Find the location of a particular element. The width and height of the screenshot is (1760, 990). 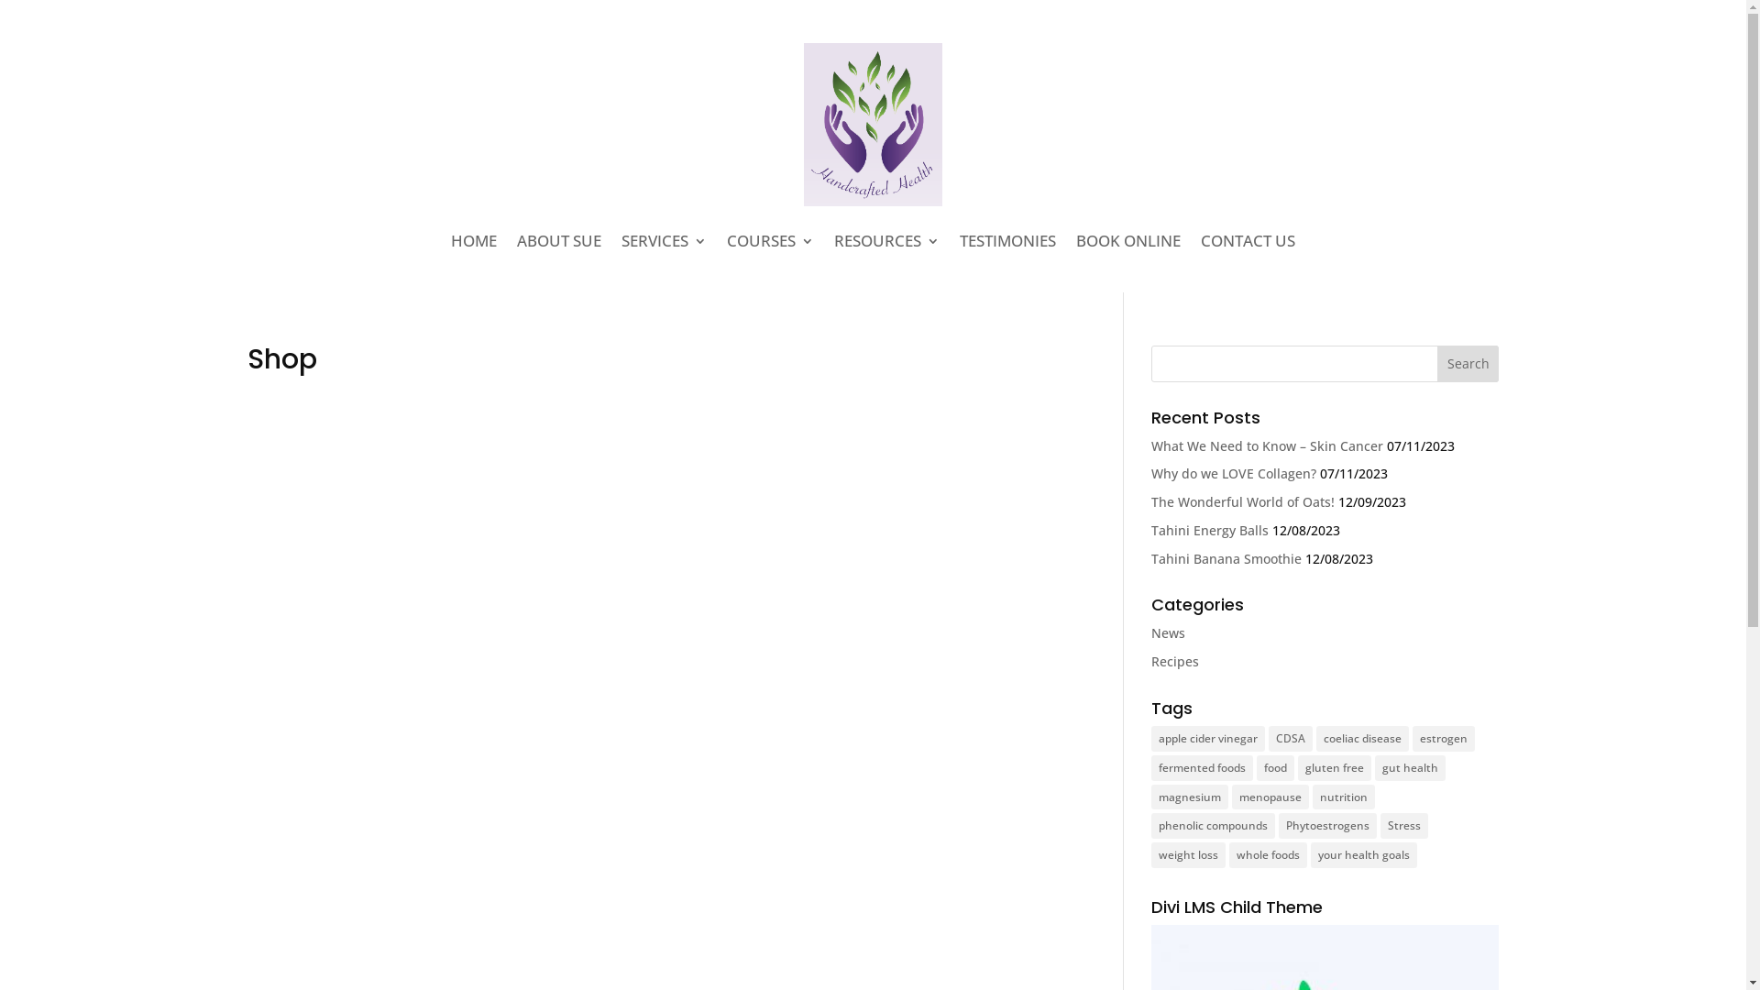

CONTACT US is located at coordinates (1248, 240).